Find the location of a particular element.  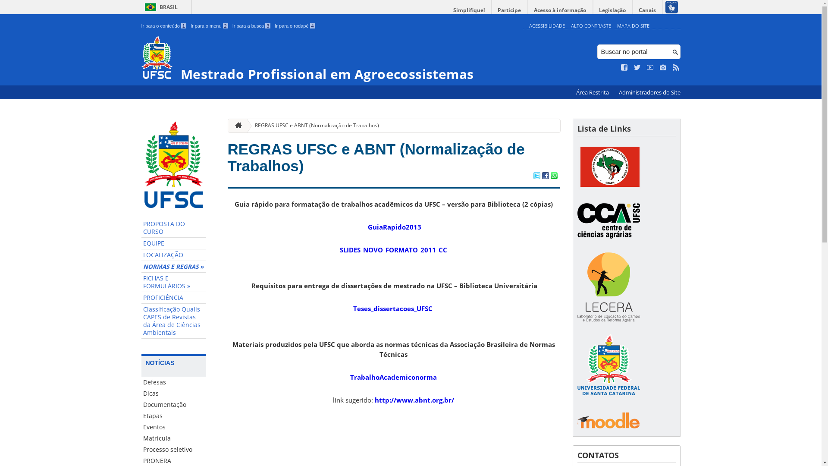

Universidade Federal de Santa Catarina is located at coordinates (608, 402).